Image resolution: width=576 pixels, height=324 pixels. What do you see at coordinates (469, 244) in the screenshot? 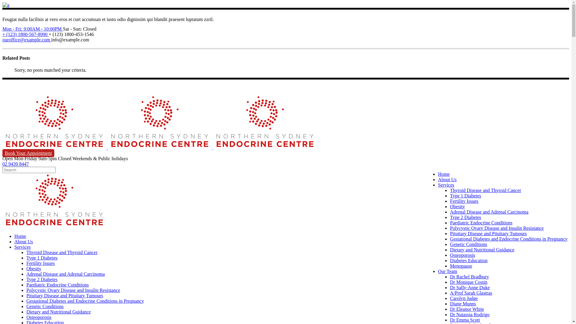
I see `Genetic Conditions` at bounding box center [469, 244].